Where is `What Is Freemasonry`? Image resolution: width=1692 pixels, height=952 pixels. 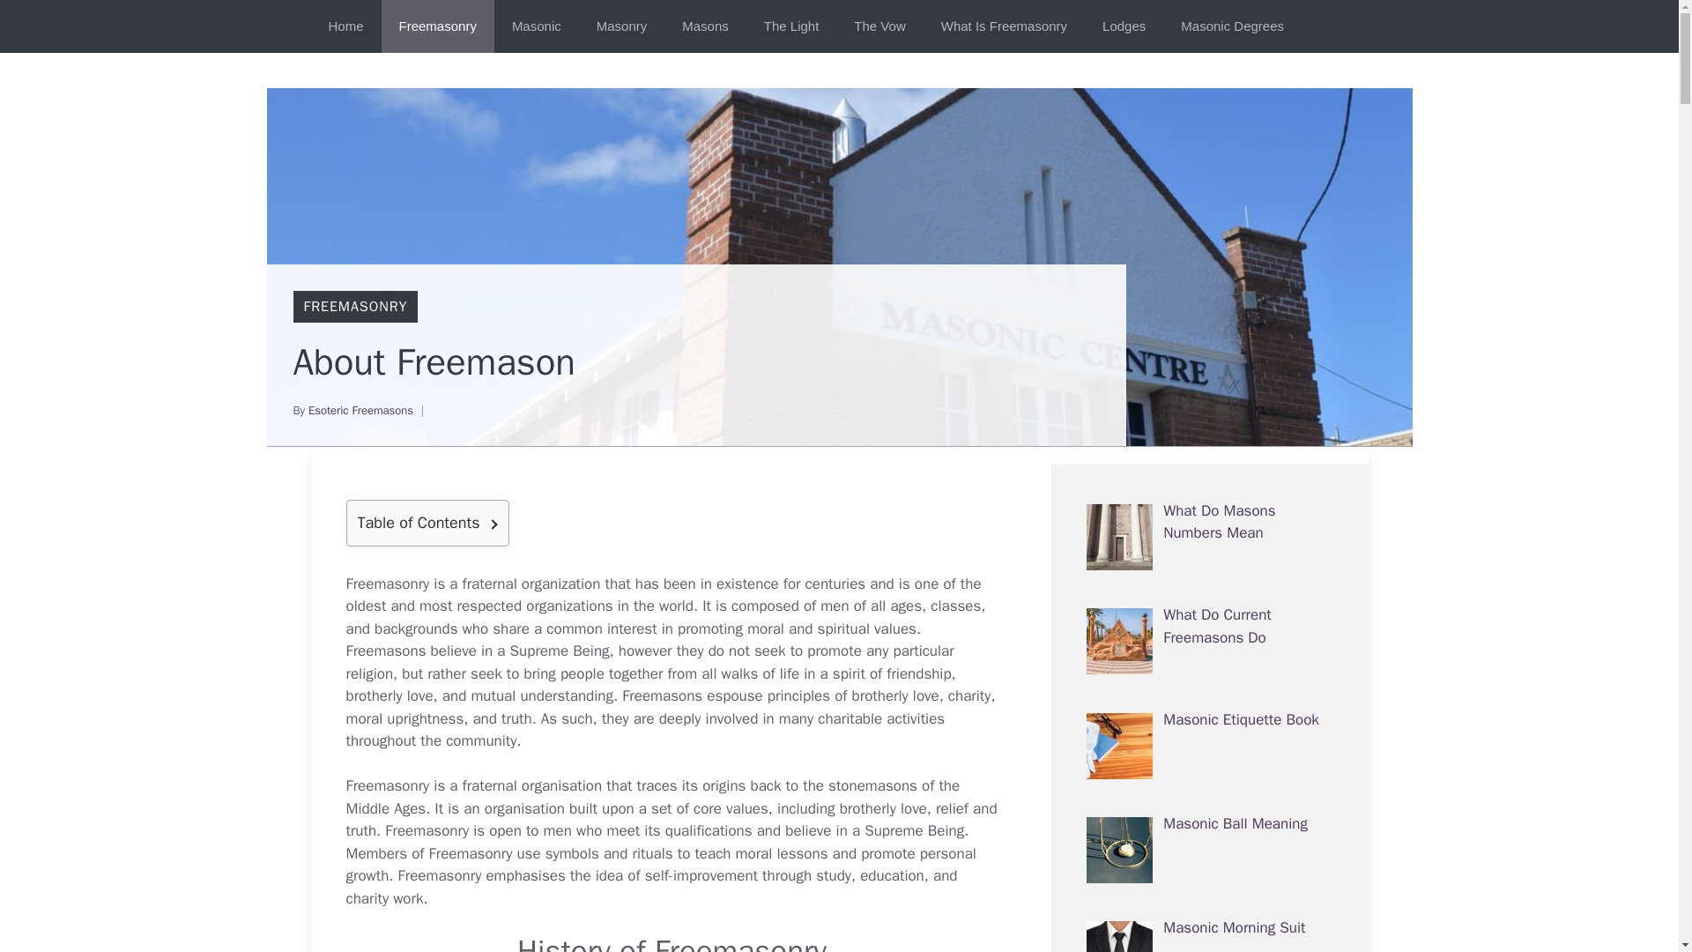
What Is Freemasonry is located at coordinates (1004, 26).